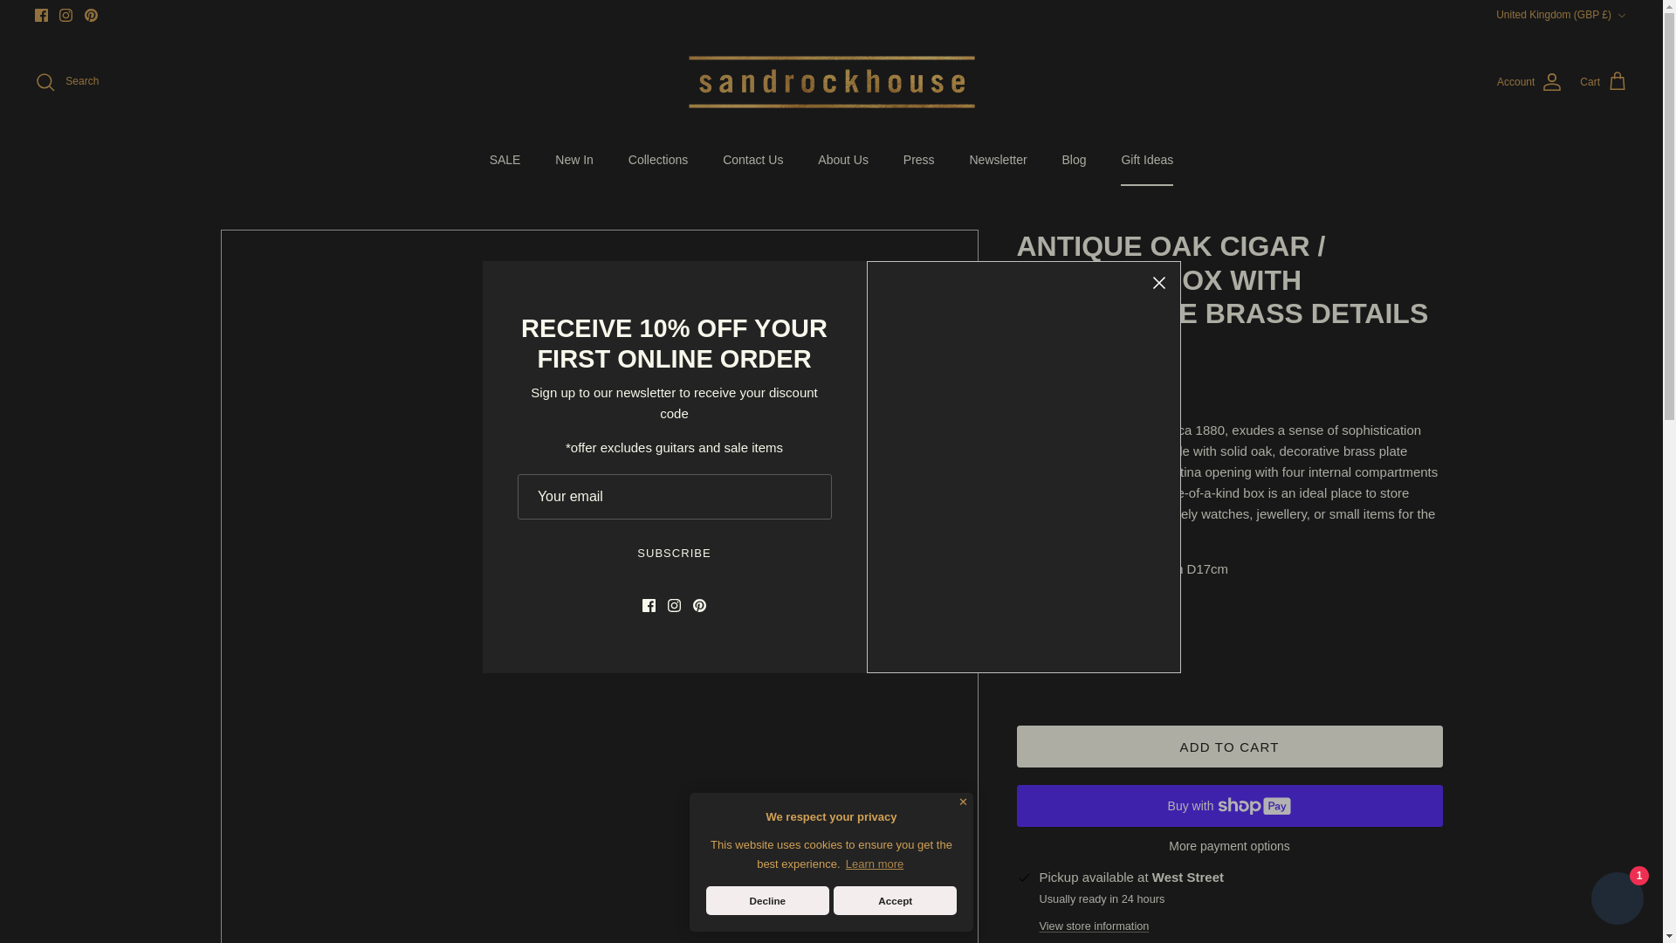  What do you see at coordinates (830, 82) in the screenshot?
I see `Sandrock House` at bounding box center [830, 82].